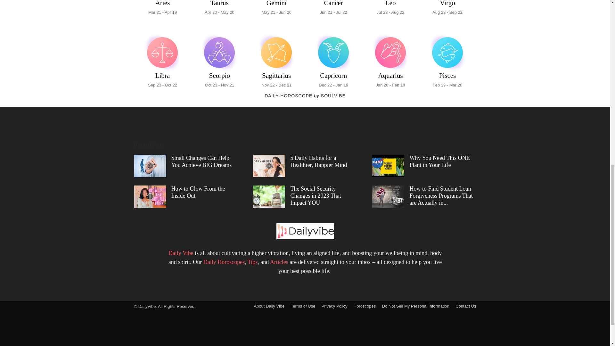  Describe the element at coordinates (390, 9) in the screenshot. I see `Taurus Horoscope Today` at that location.